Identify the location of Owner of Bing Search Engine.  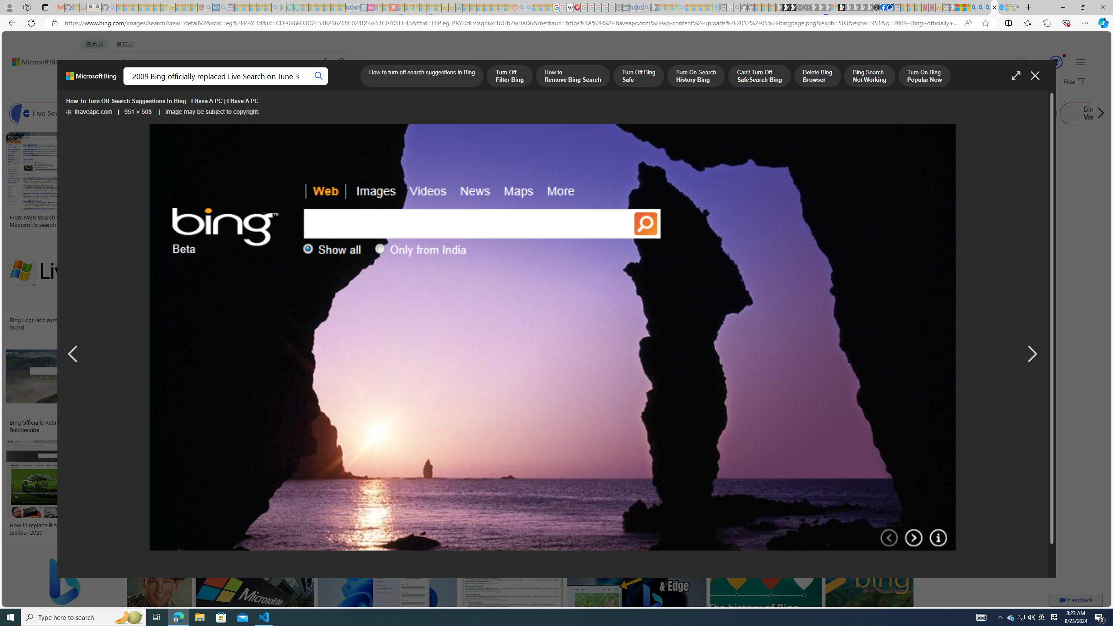
(816, 113).